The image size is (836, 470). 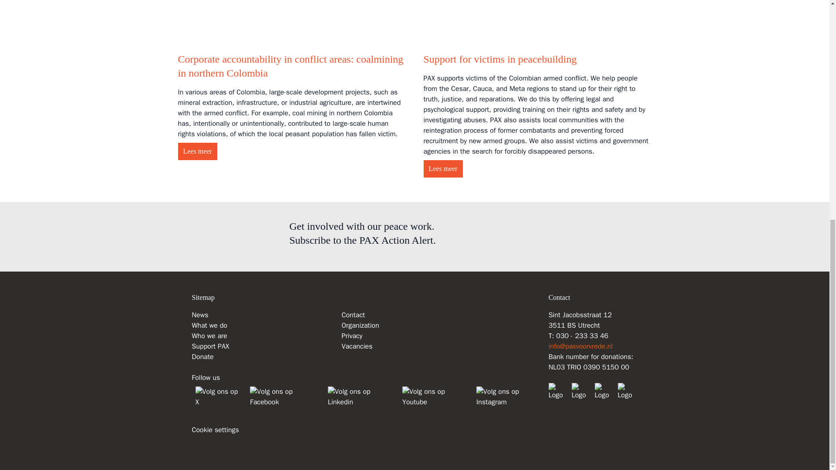 What do you see at coordinates (351, 336) in the screenshot?
I see `Privacy` at bounding box center [351, 336].